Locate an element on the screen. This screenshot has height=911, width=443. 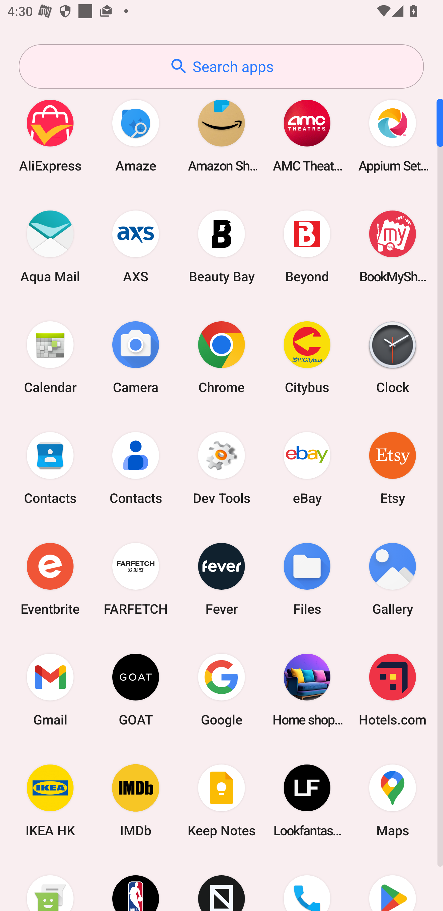
Keep Notes is located at coordinates (221, 801).